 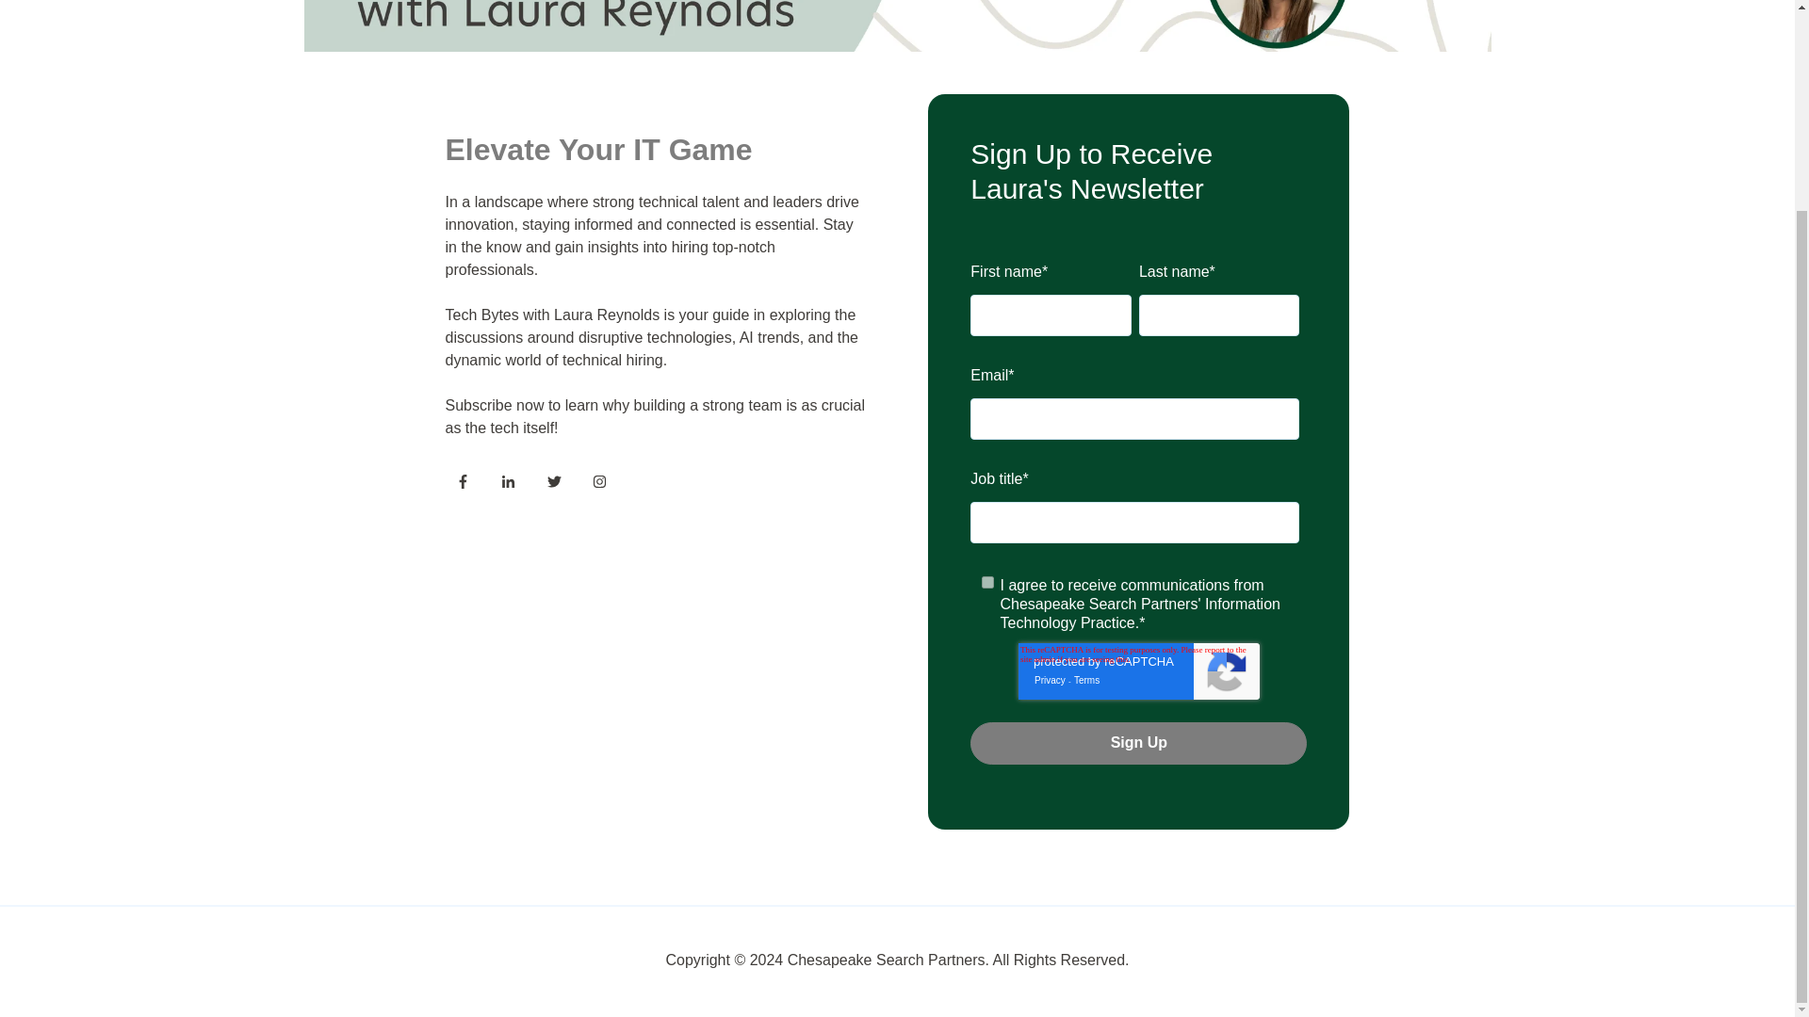 What do you see at coordinates (463, 482) in the screenshot?
I see `Follow us on Facebook` at bounding box center [463, 482].